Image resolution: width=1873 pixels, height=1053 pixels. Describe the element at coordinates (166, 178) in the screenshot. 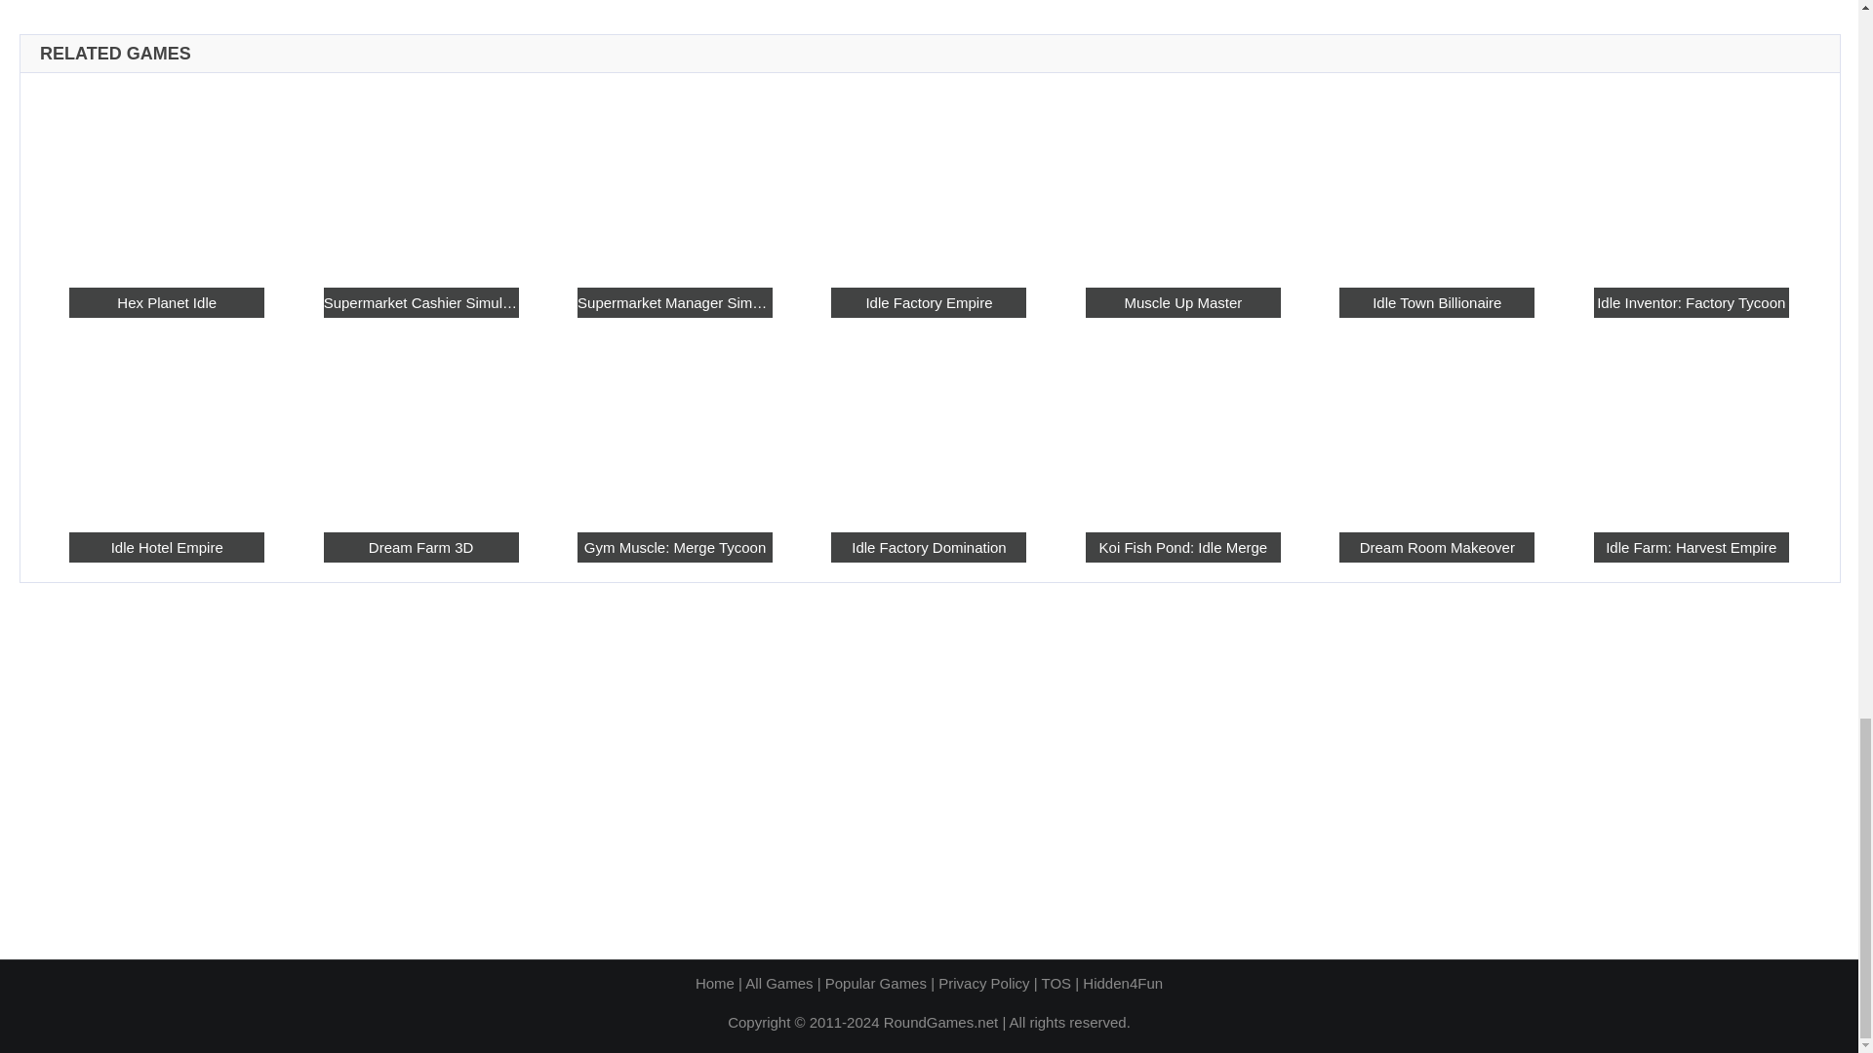

I see `Hex Planet Idle` at that location.